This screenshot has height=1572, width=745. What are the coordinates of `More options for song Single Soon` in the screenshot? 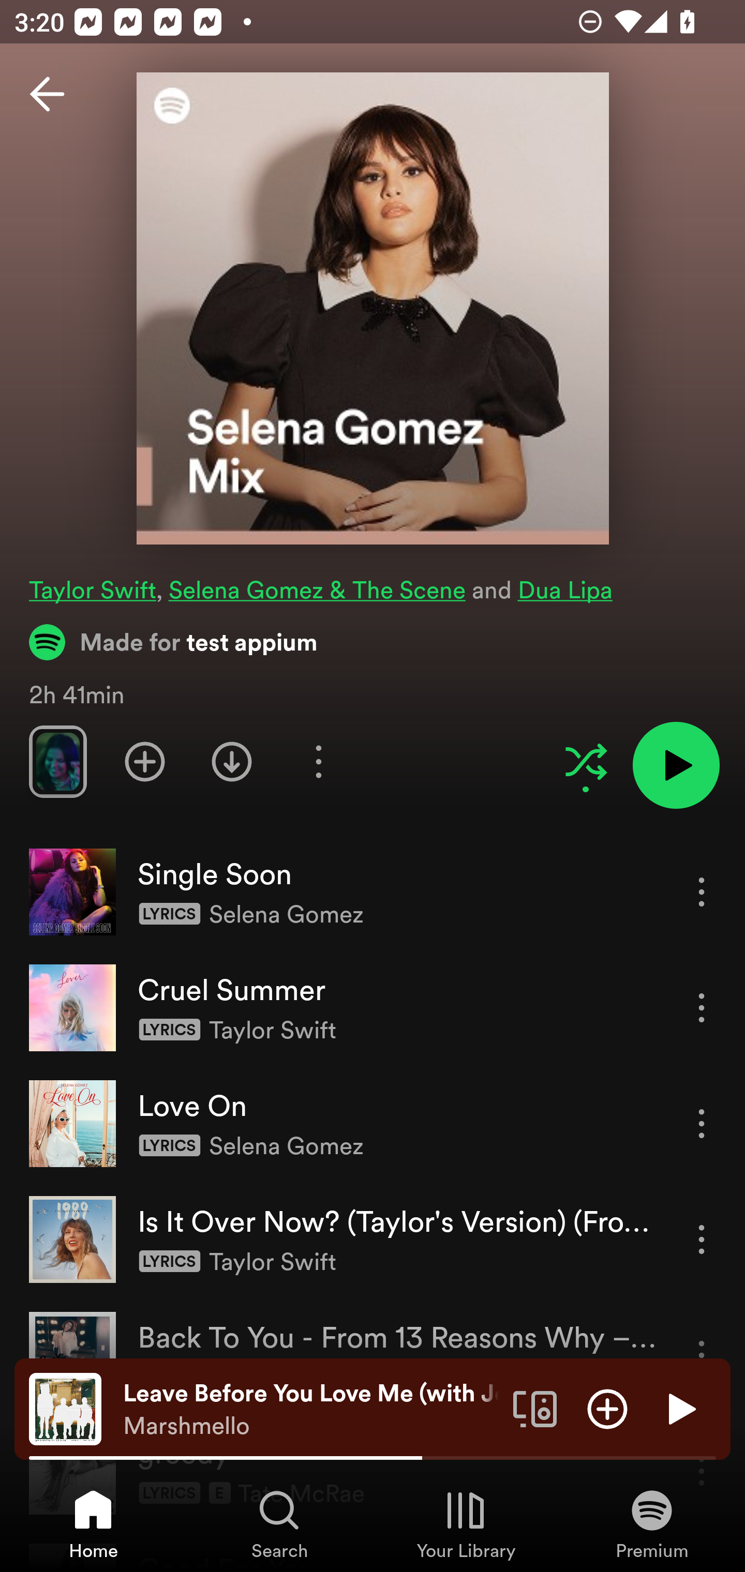 It's located at (702, 891).